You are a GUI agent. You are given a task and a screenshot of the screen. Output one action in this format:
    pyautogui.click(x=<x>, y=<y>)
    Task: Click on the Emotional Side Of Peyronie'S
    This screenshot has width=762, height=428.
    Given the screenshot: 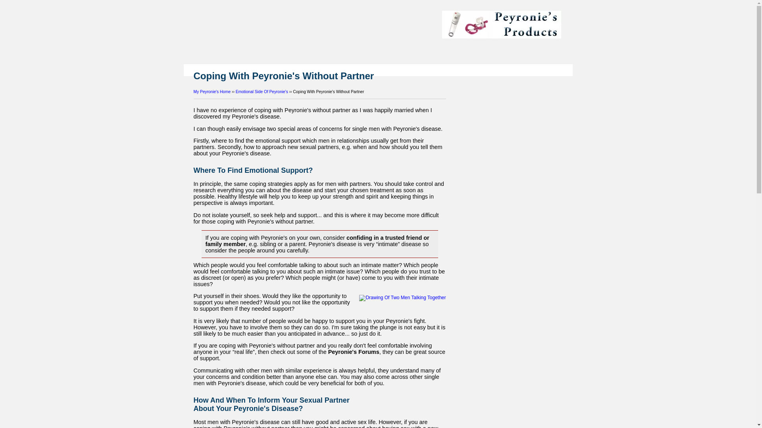 What is the action you would take?
    pyautogui.click(x=262, y=91)
    